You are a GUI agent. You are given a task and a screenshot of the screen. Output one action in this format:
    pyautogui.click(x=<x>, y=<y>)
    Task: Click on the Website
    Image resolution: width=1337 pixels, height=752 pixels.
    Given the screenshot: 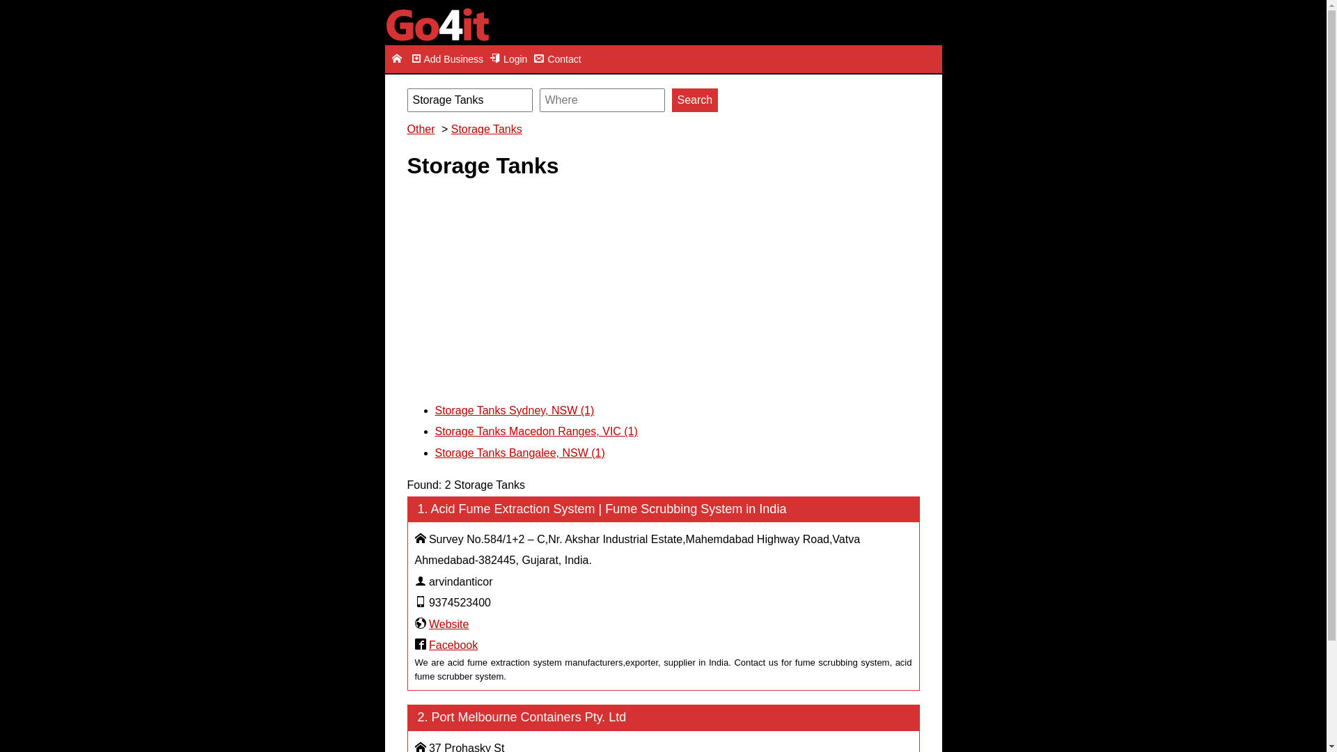 What is the action you would take?
    pyautogui.click(x=449, y=624)
    